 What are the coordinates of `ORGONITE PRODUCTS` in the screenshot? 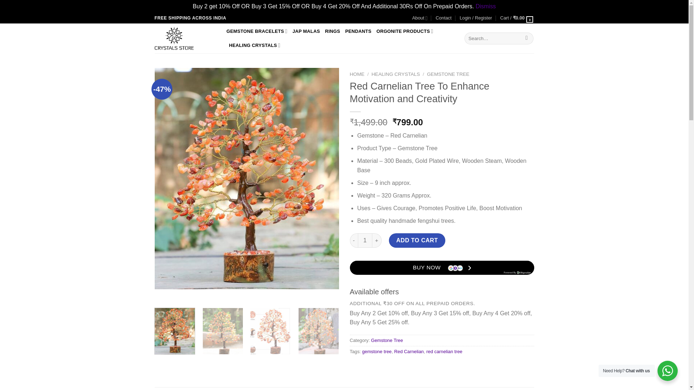 It's located at (404, 31).